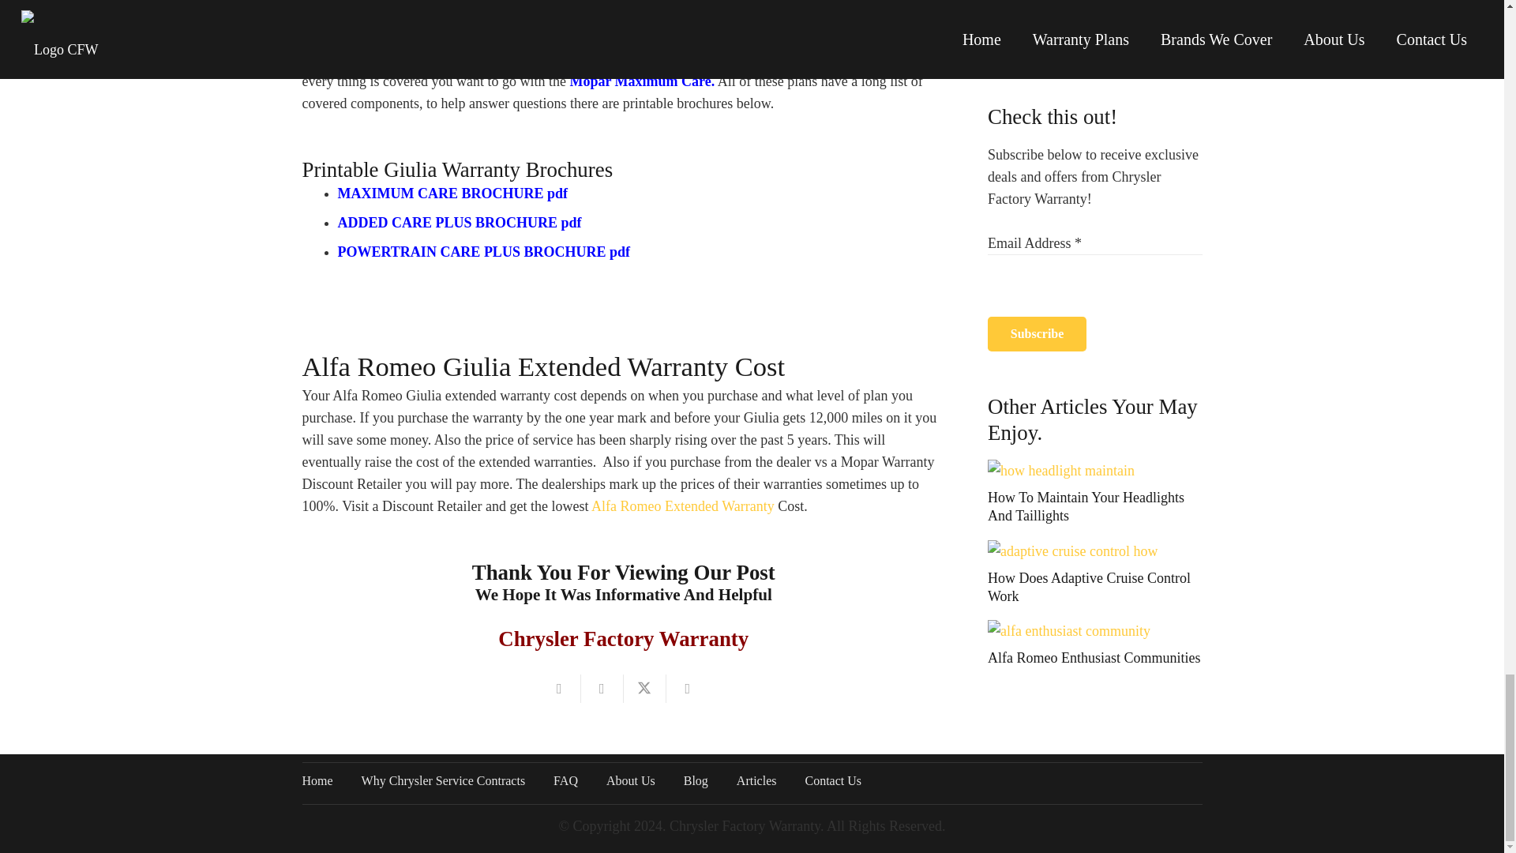 The width and height of the screenshot is (1516, 853). I want to click on Share this, so click(602, 689).